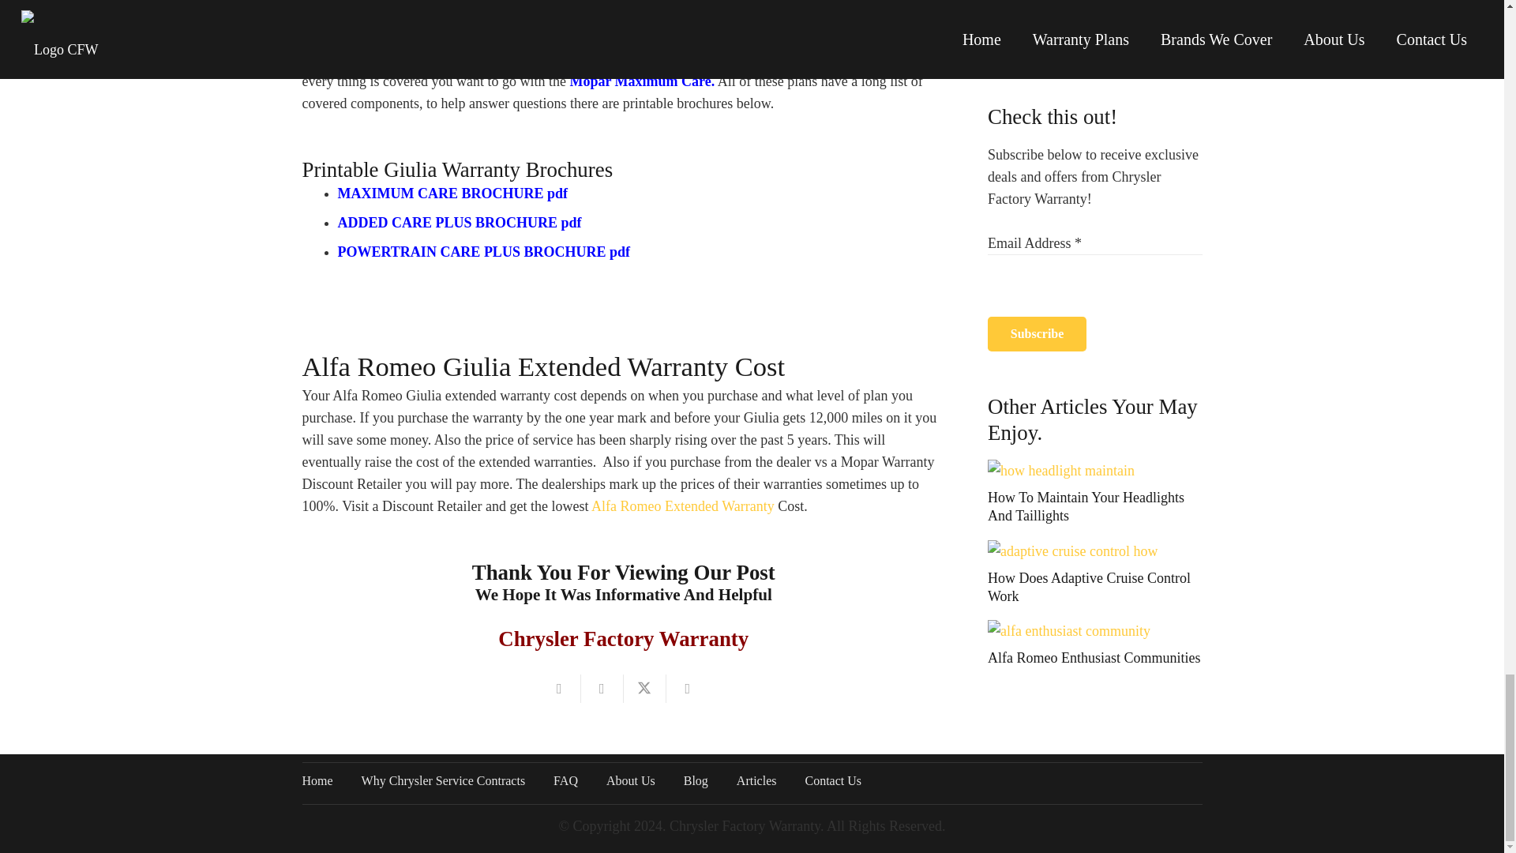 The width and height of the screenshot is (1516, 853). I want to click on Share this, so click(602, 689).